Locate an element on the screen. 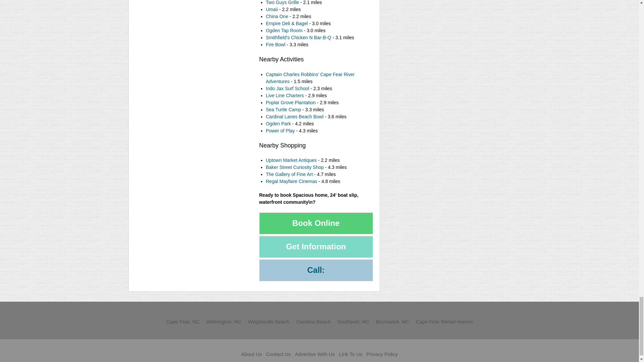 The height and width of the screenshot is (362, 644). Umaii is located at coordinates (271, 9).